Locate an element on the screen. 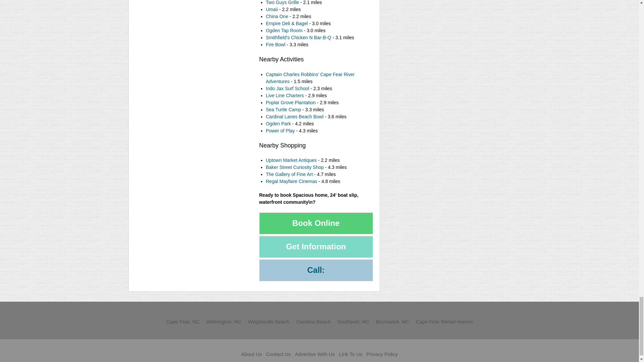 The height and width of the screenshot is (362, 644). Umaii is located at coordinates (271, 9).